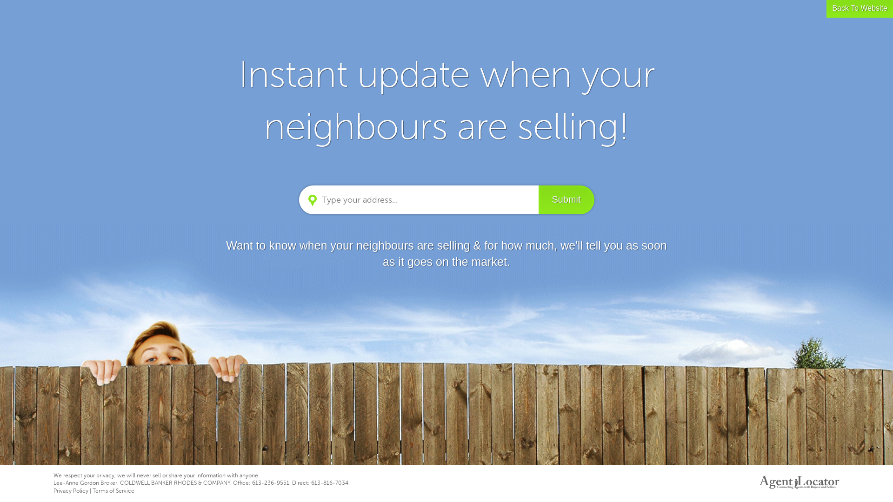 The height and width of the screenshot is (502, 893). I want to click on Privacy Policy, so click(71, 491).